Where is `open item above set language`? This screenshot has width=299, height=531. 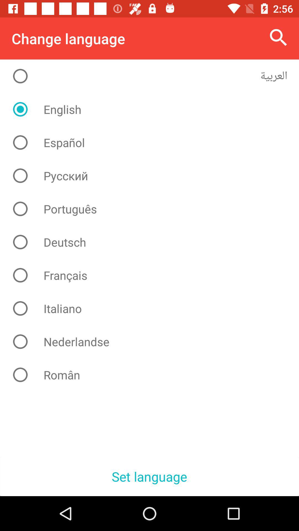
open item above set language is located at coordinates (154, 375).